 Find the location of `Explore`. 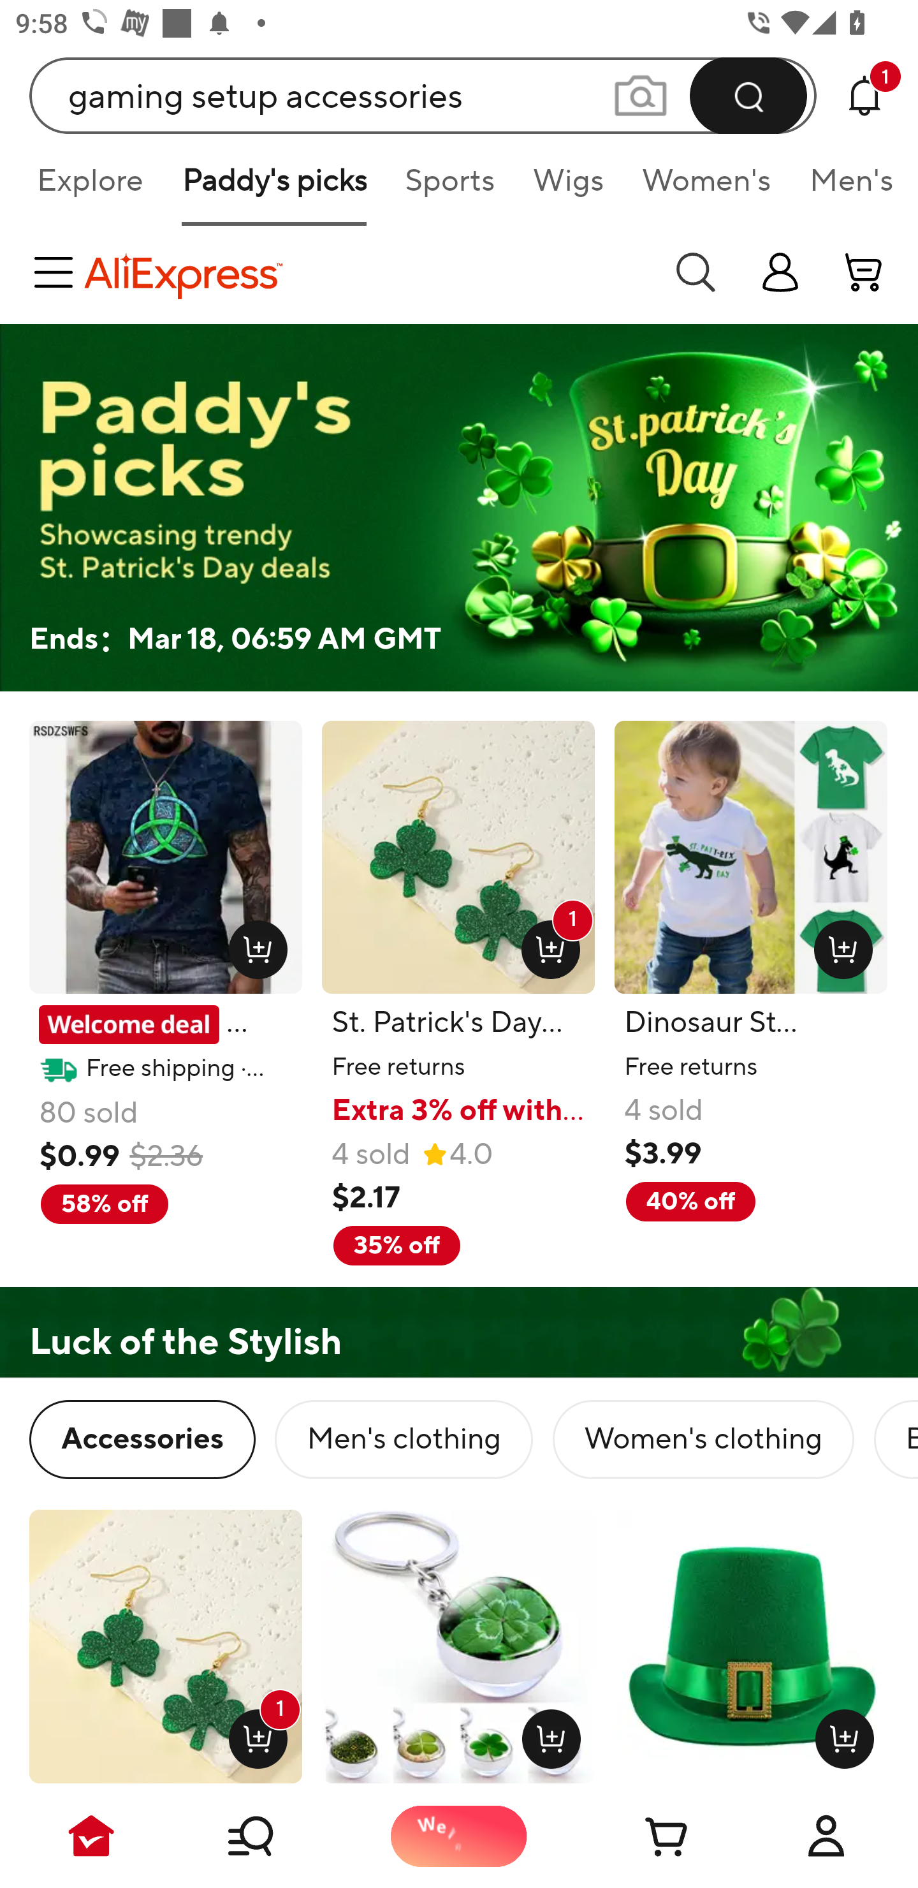

Explore is located at coordinates (89, 188).